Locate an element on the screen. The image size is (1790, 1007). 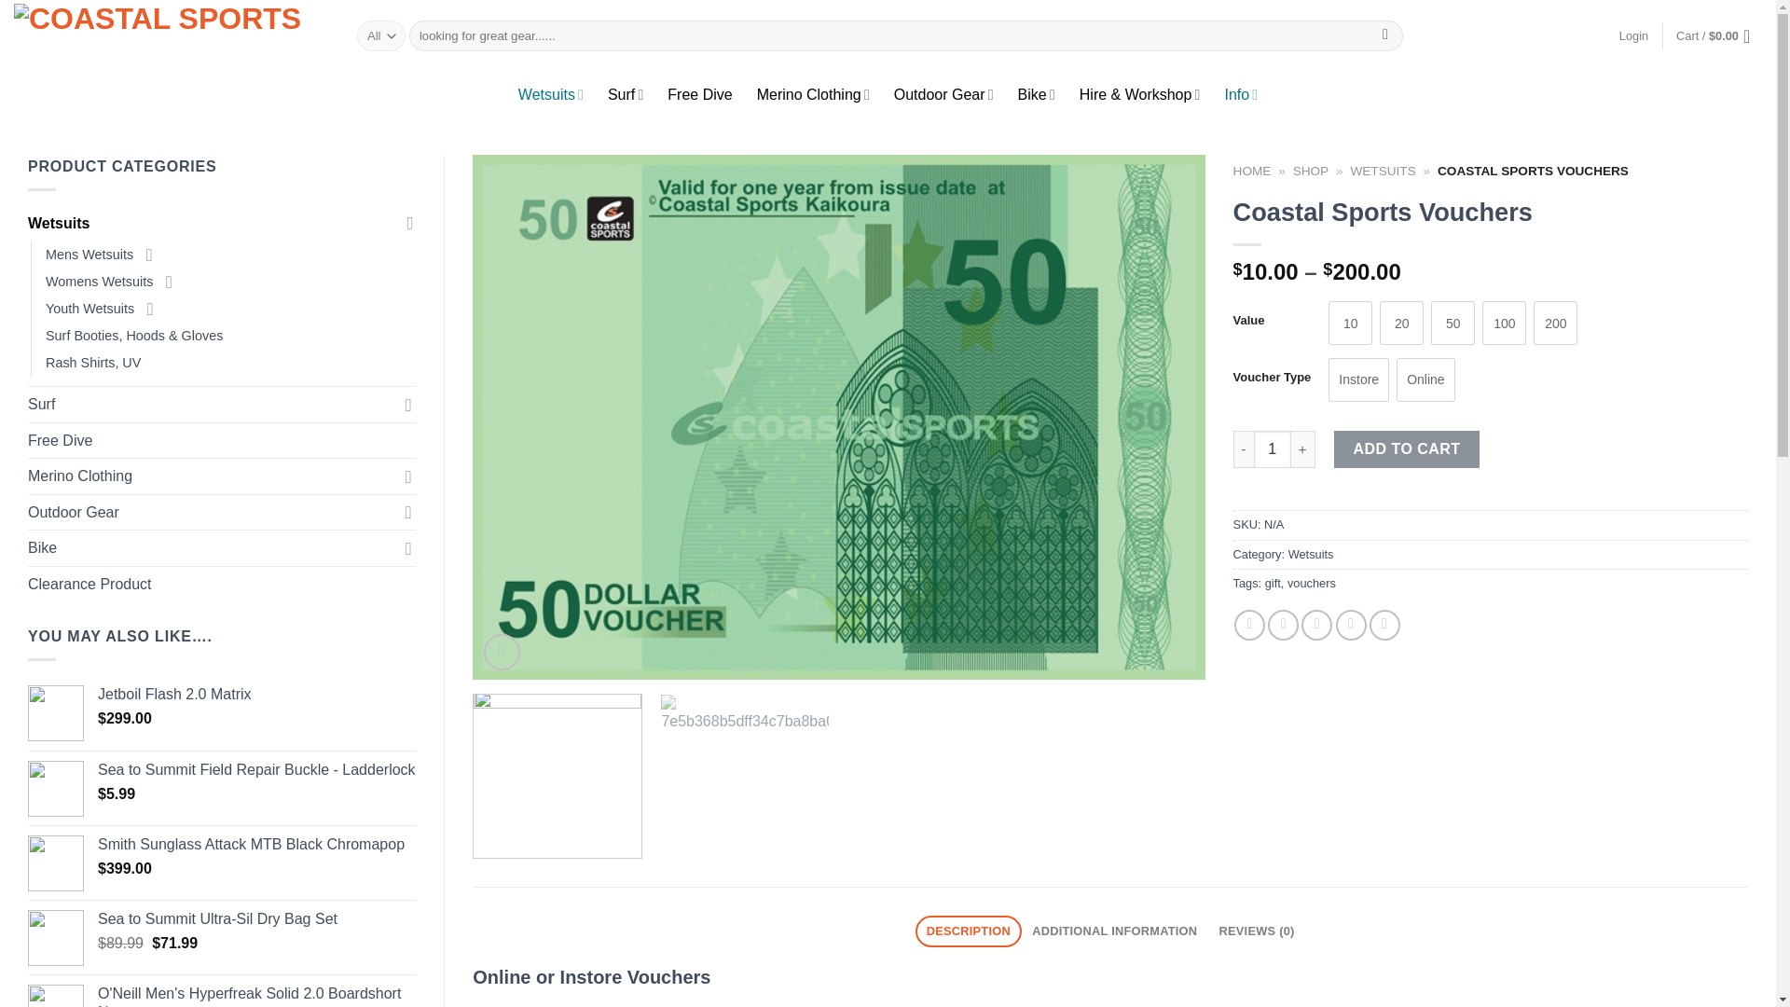
Cart is located at coordinates (1718, 35).